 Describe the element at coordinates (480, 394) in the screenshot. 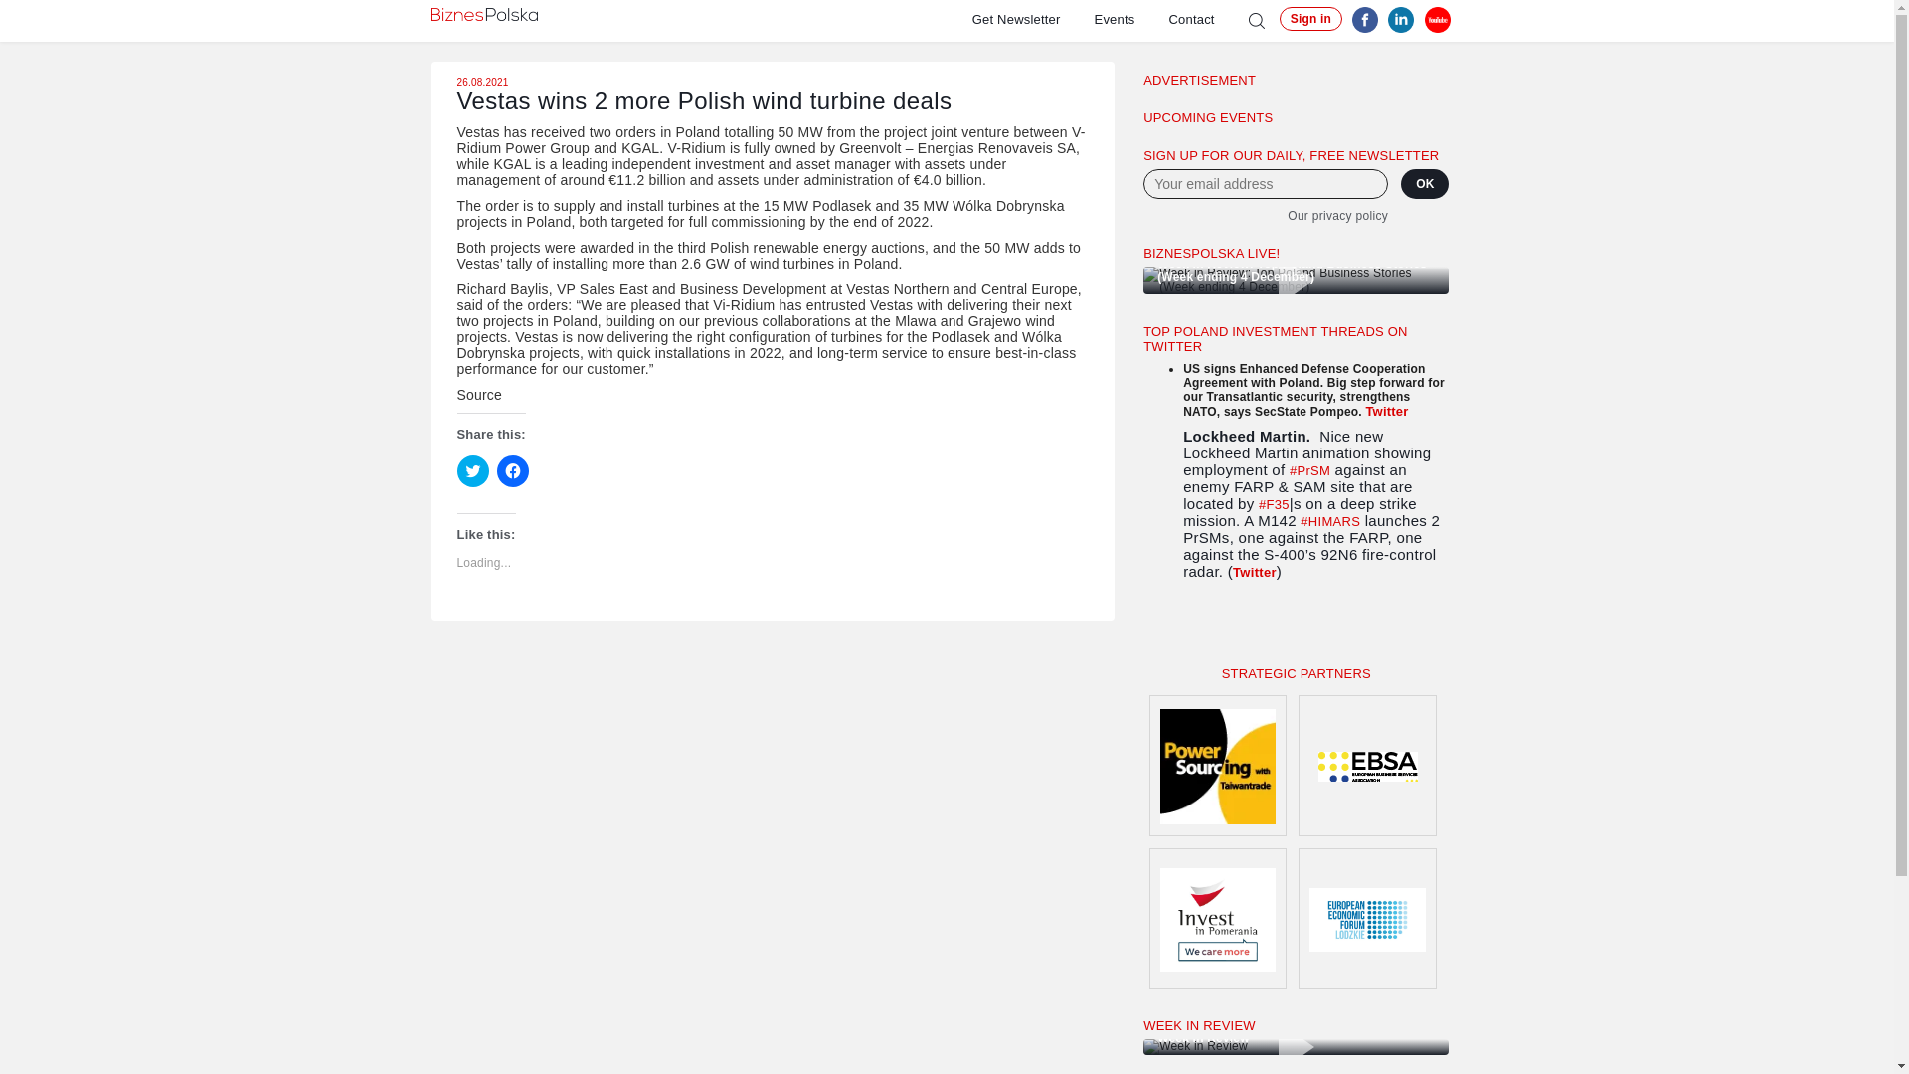

I see `Source` at that location.